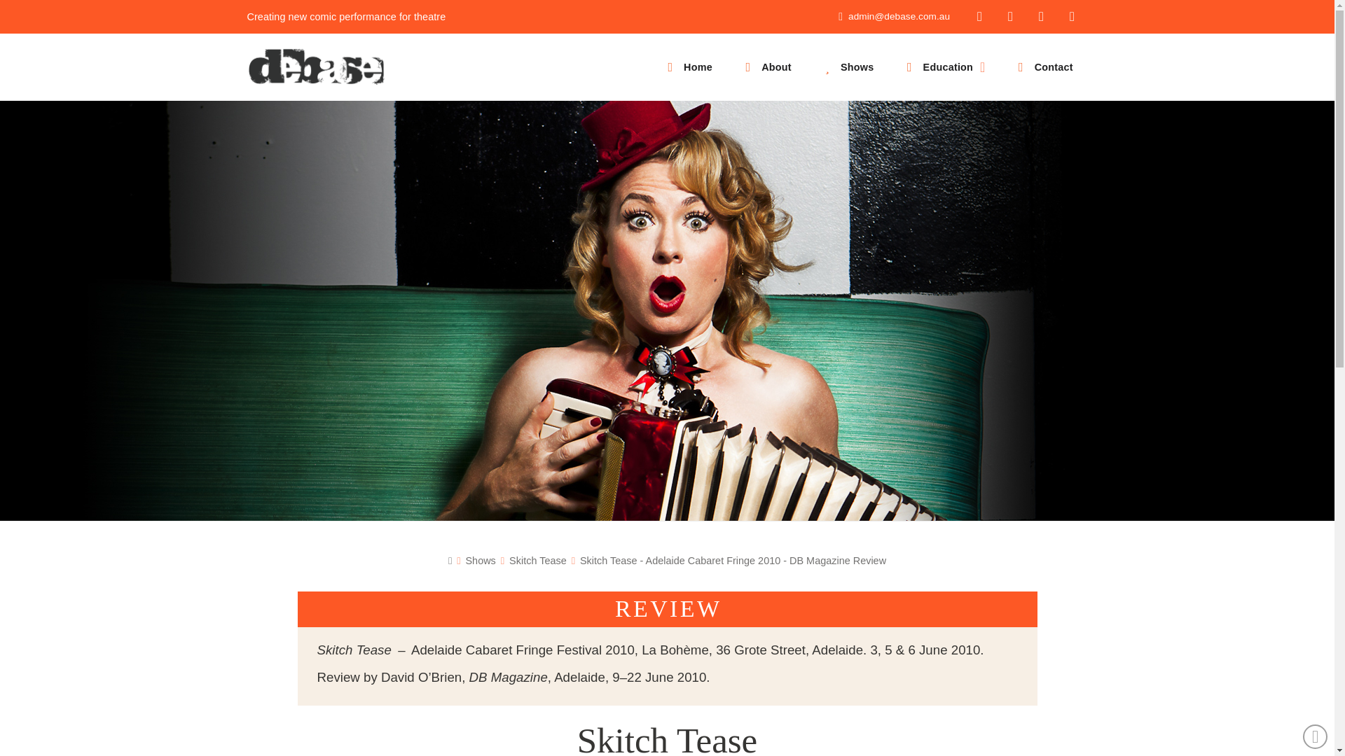  What do you see at coordinates (1042, 66) in the screenshot?
I see `Contact` at bounding box center [1042, 66].